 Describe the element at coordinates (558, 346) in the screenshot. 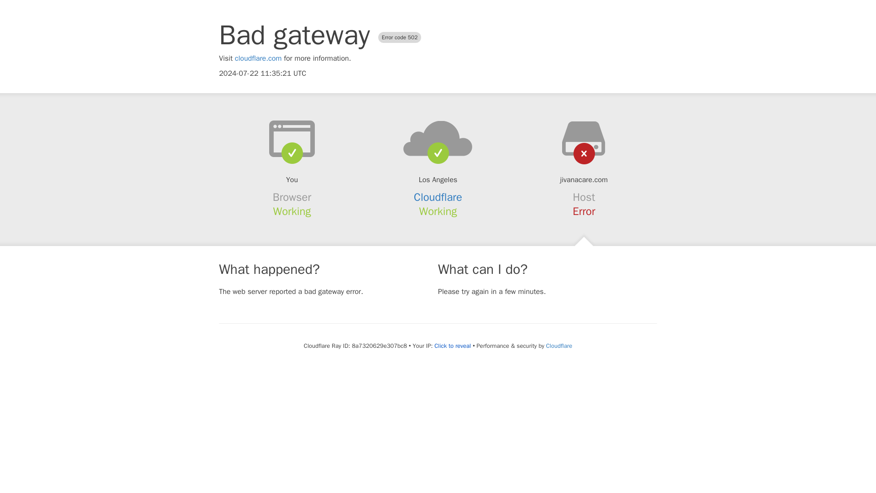

I see `Cloudflare` at that location.